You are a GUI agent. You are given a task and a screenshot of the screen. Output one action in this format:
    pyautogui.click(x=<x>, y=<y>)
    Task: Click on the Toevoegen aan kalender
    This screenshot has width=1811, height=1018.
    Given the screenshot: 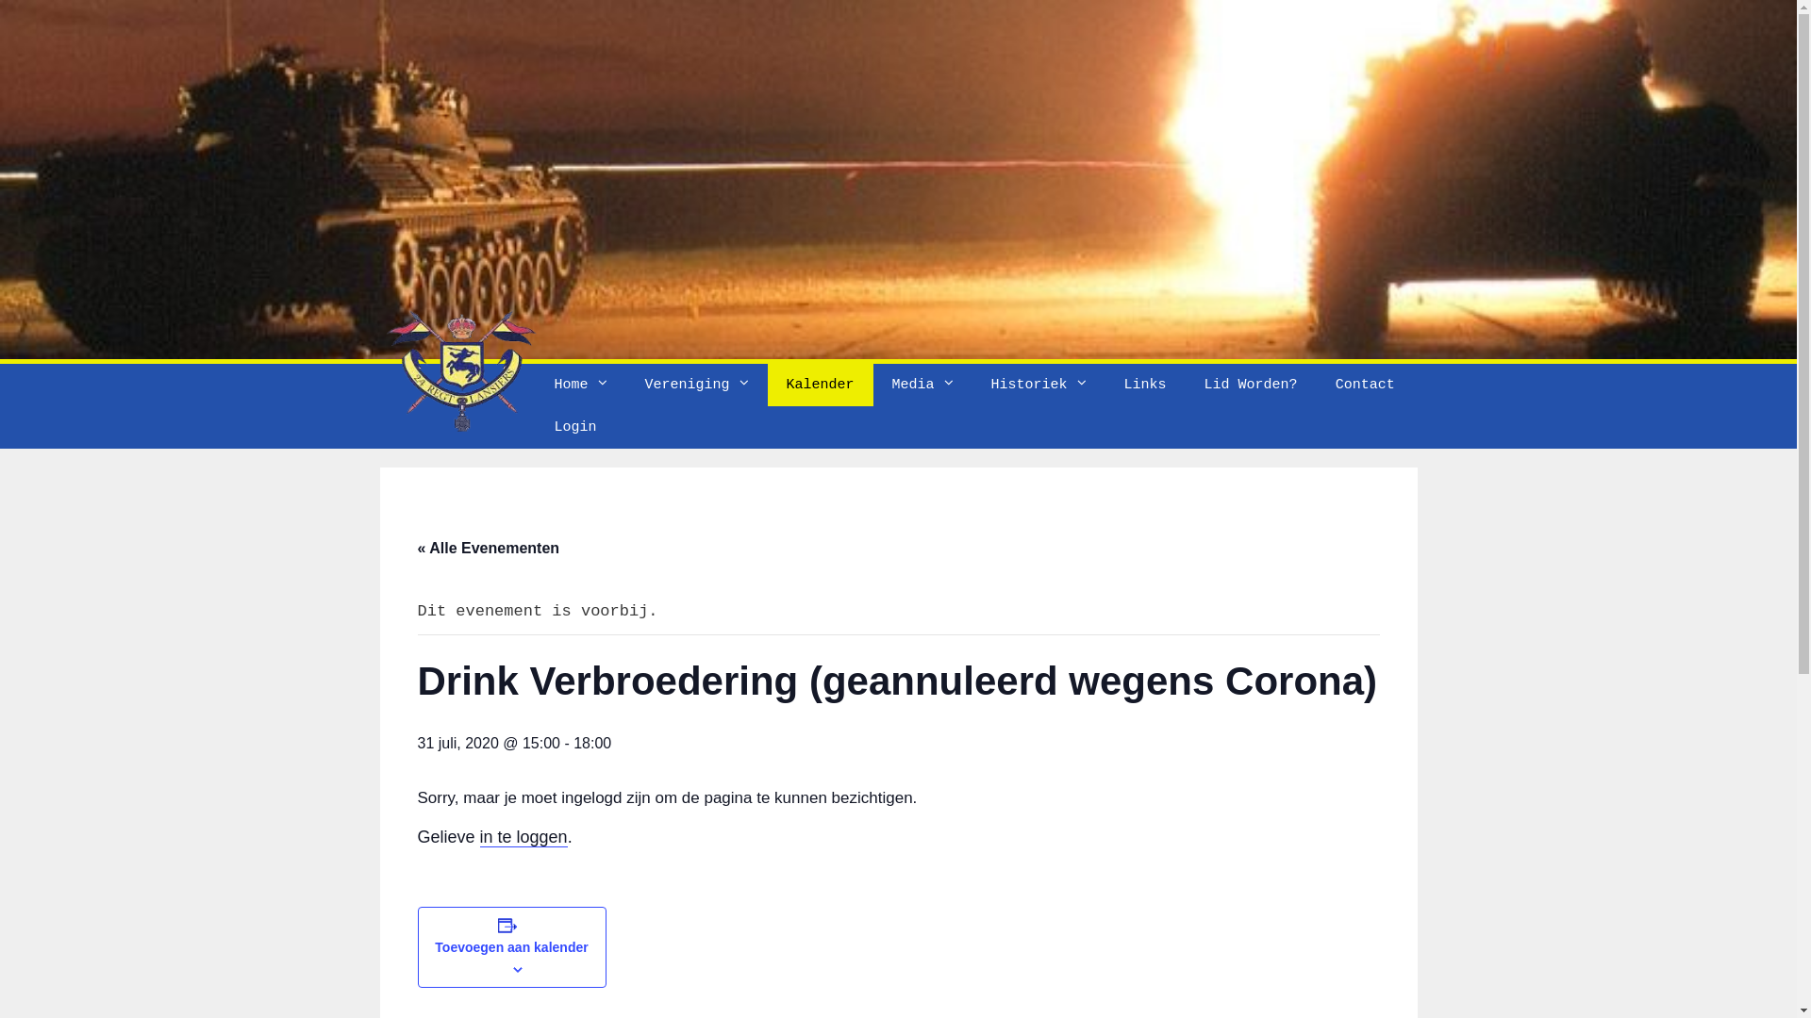 What is the action you would take?
    pyautogui.click(x=511, y=947)
    